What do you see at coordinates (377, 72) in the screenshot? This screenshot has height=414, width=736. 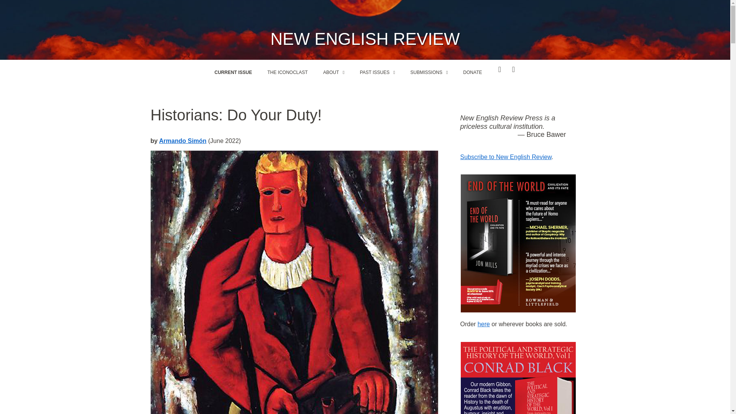 I see `PAST ISSUES` at bounding box center [377, 72].